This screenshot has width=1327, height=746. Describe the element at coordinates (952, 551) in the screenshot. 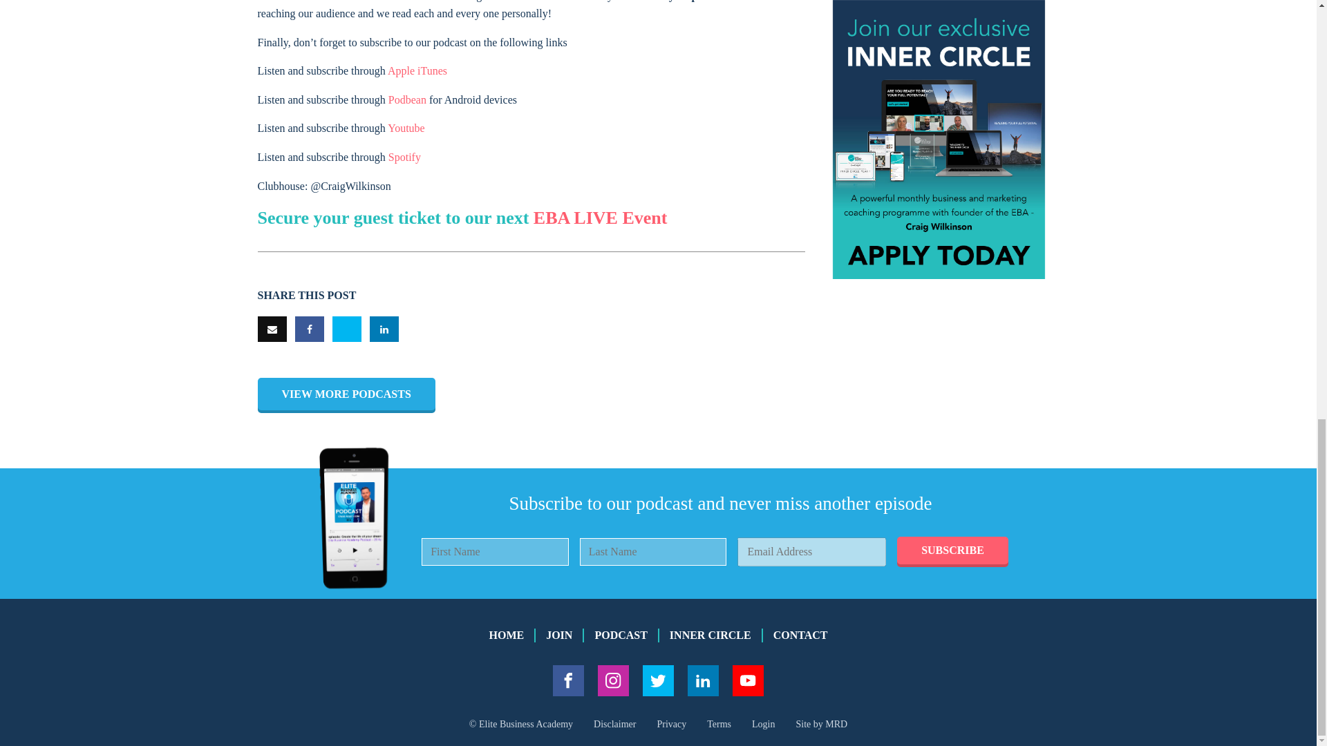

I see `Subscribe` at that location.